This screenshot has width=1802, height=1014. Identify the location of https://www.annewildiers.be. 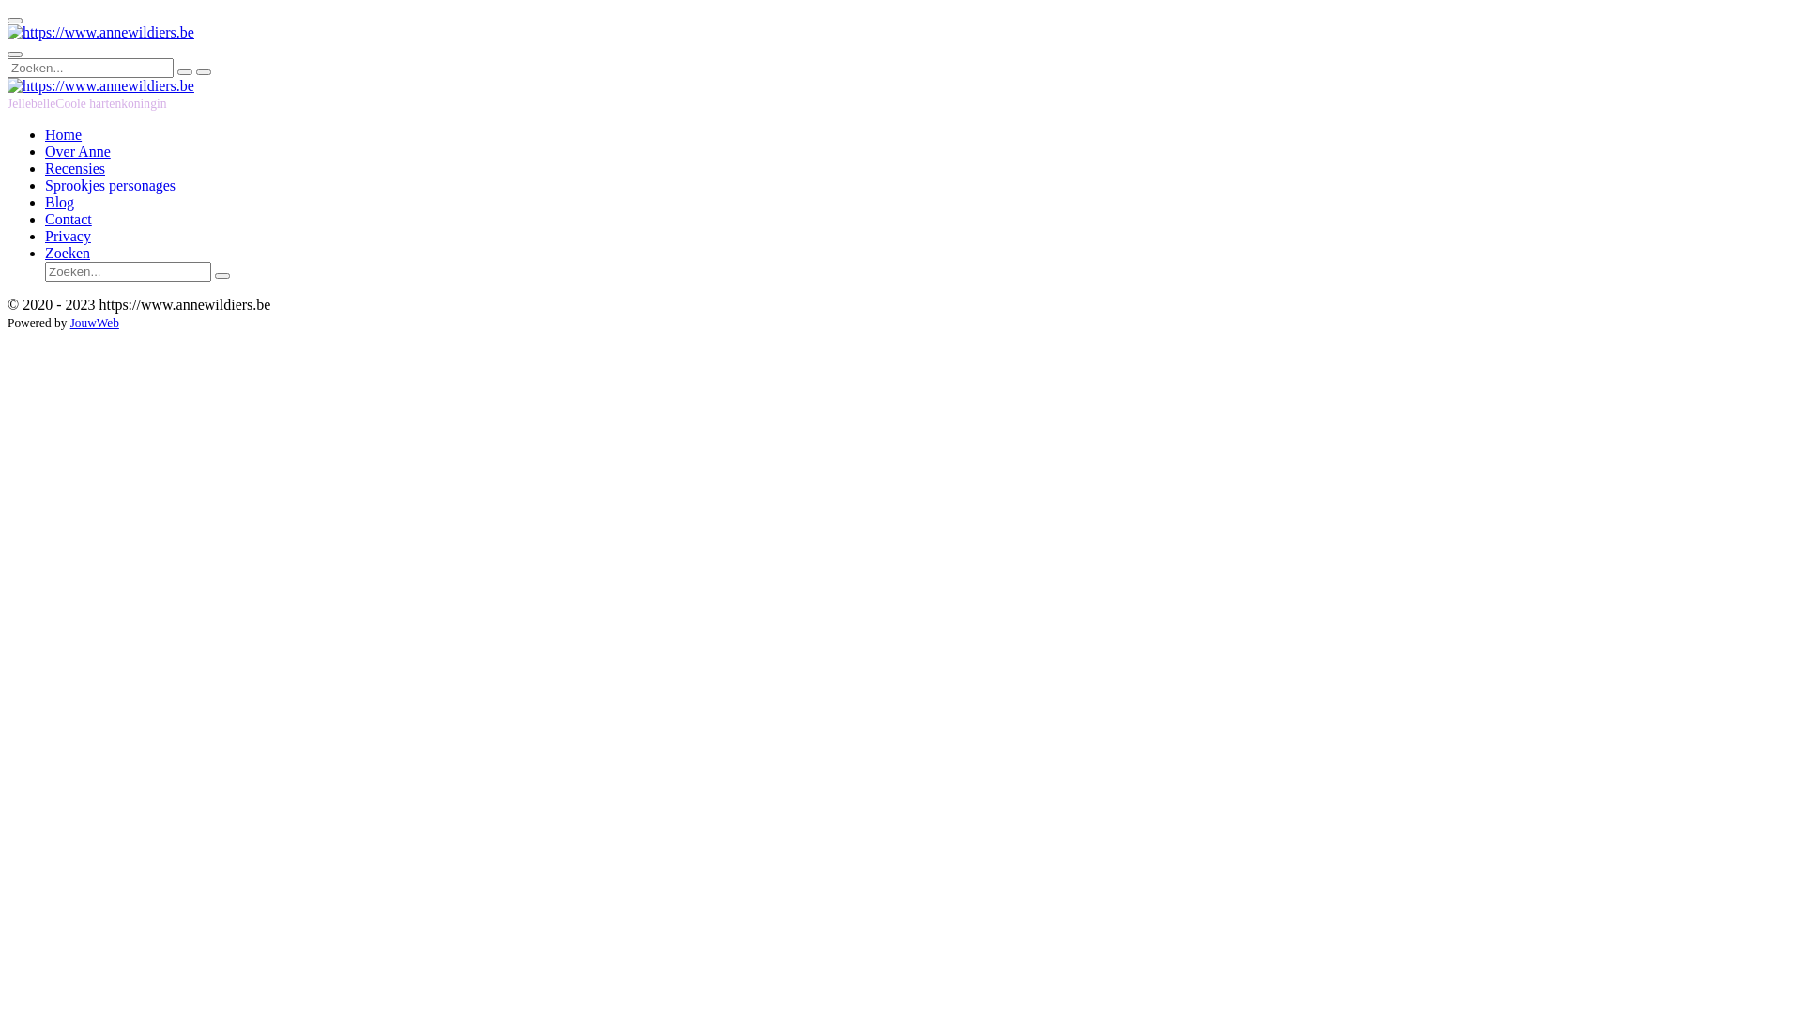
(101, 86).